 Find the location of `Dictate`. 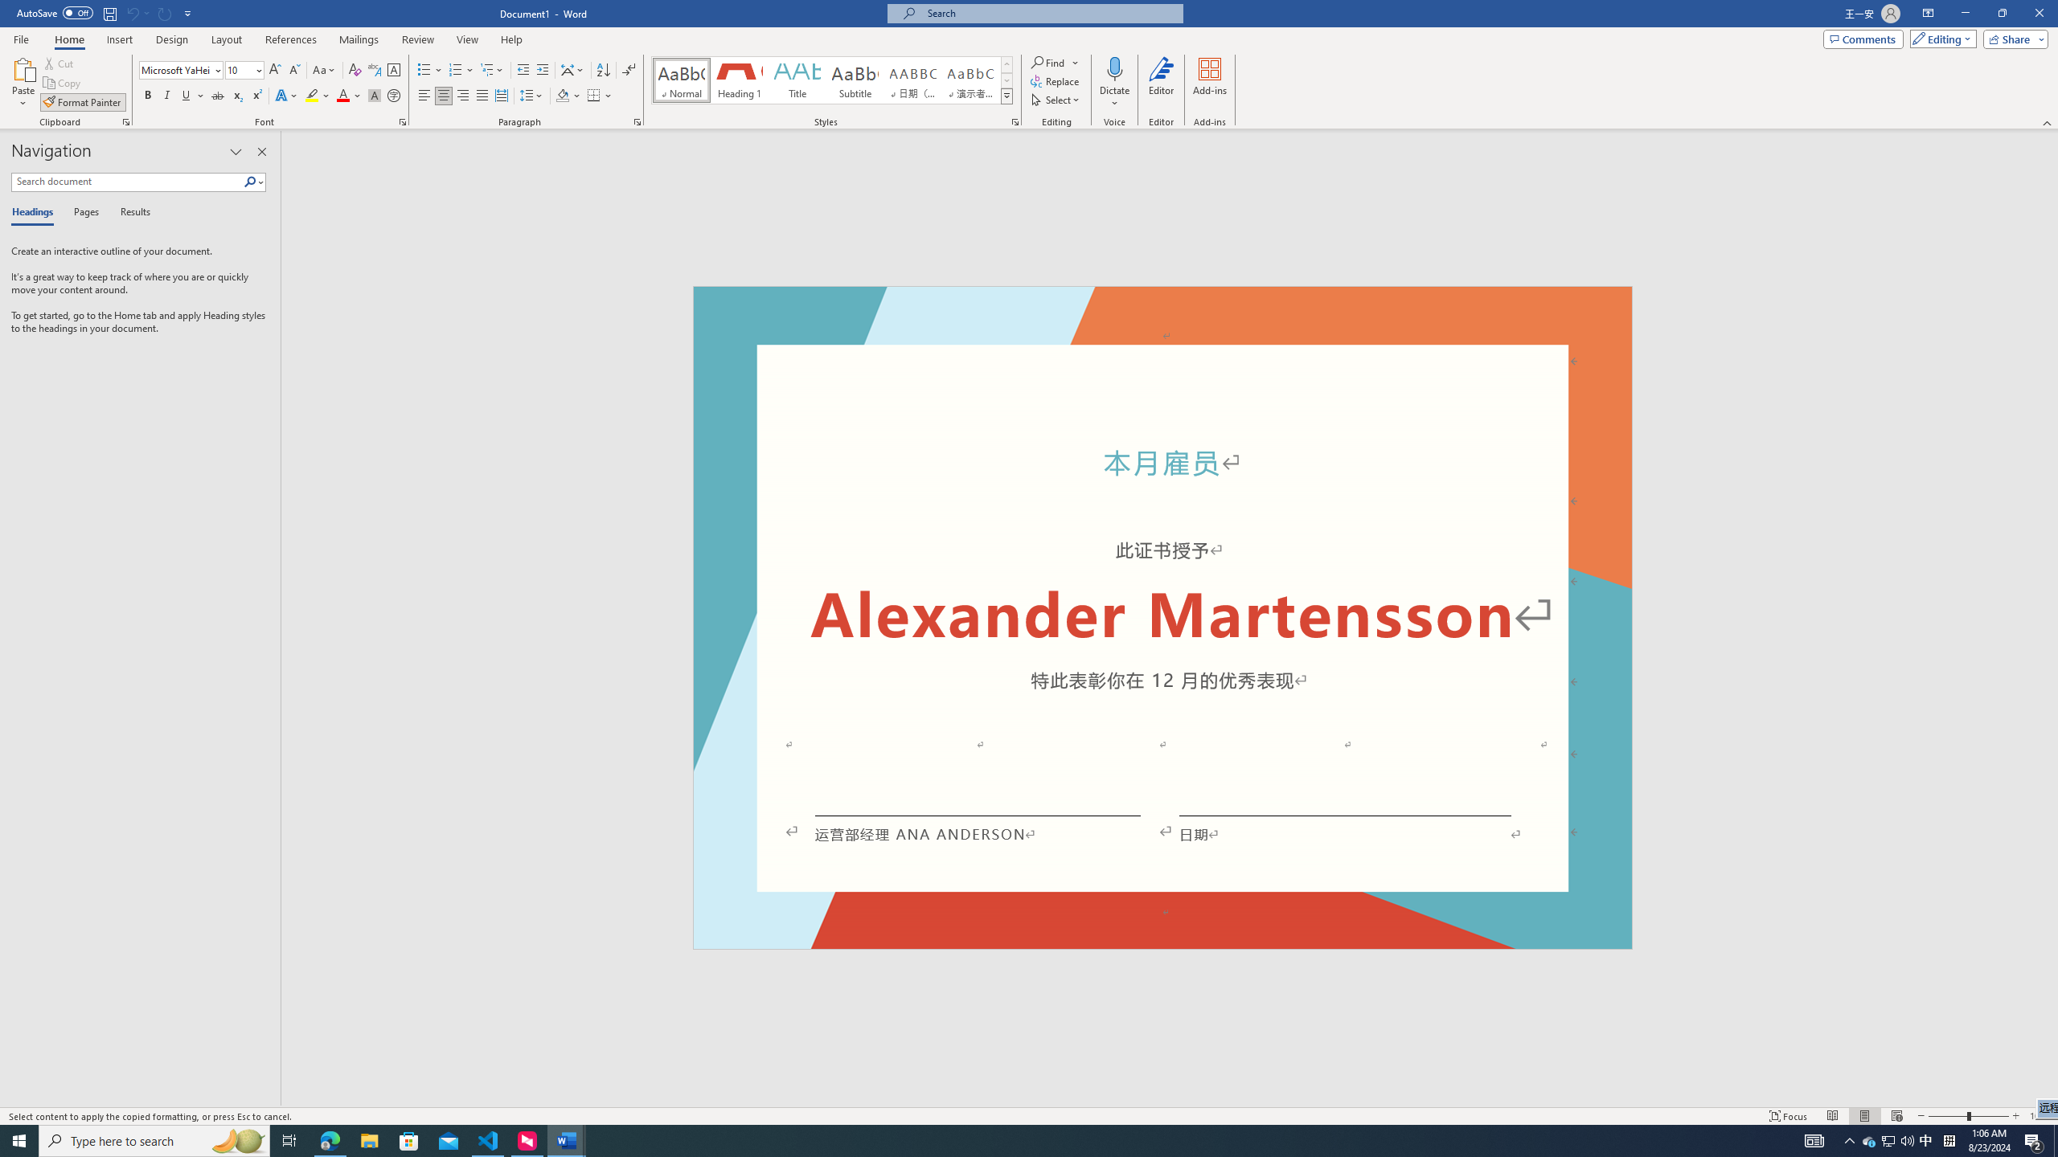

Dictate is located at coordinates (1116, 83).